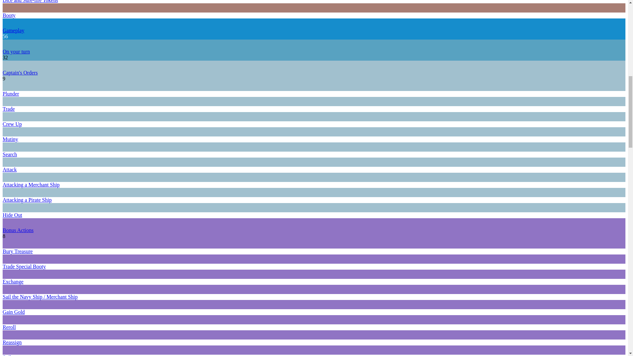  What do you see at coordinates (27, 200) in the screenshot?
I see `Attacking a Pirate Ship` at bounding box center [27, 200].